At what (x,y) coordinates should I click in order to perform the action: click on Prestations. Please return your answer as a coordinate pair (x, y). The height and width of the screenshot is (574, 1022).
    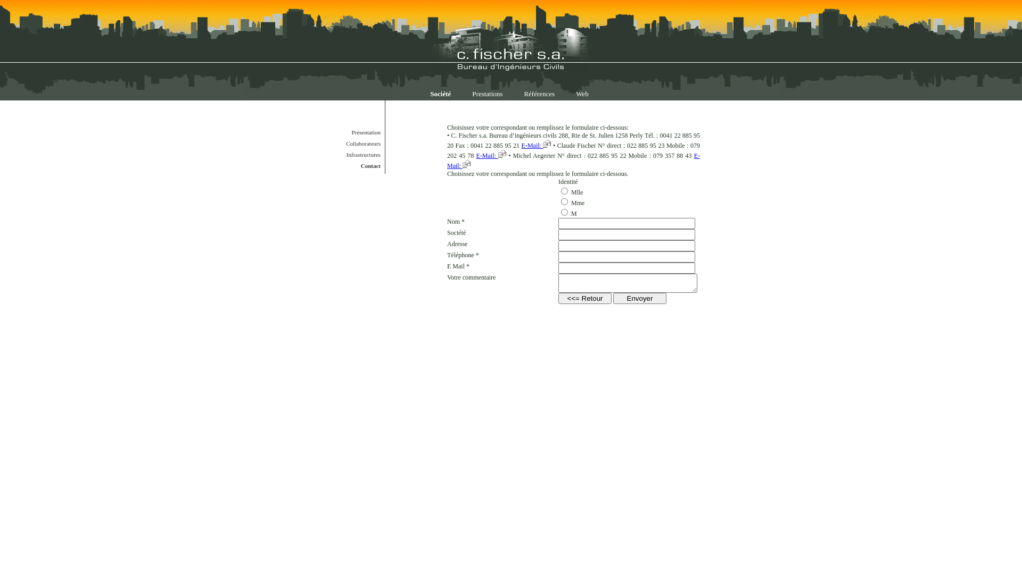
    Looking at the image, I should click on (488, 94).